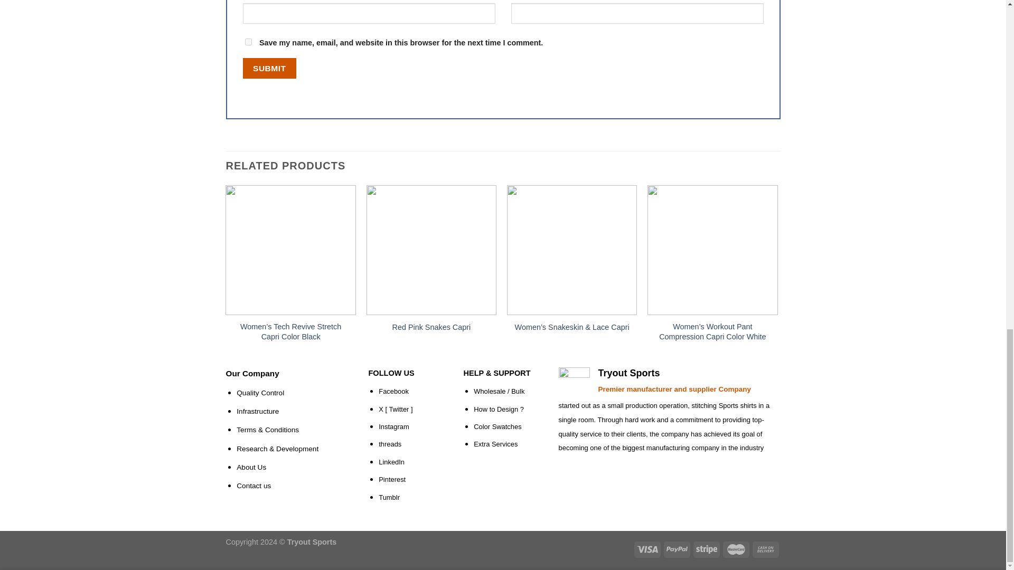  I want to click on Submit, so click(269, 69).